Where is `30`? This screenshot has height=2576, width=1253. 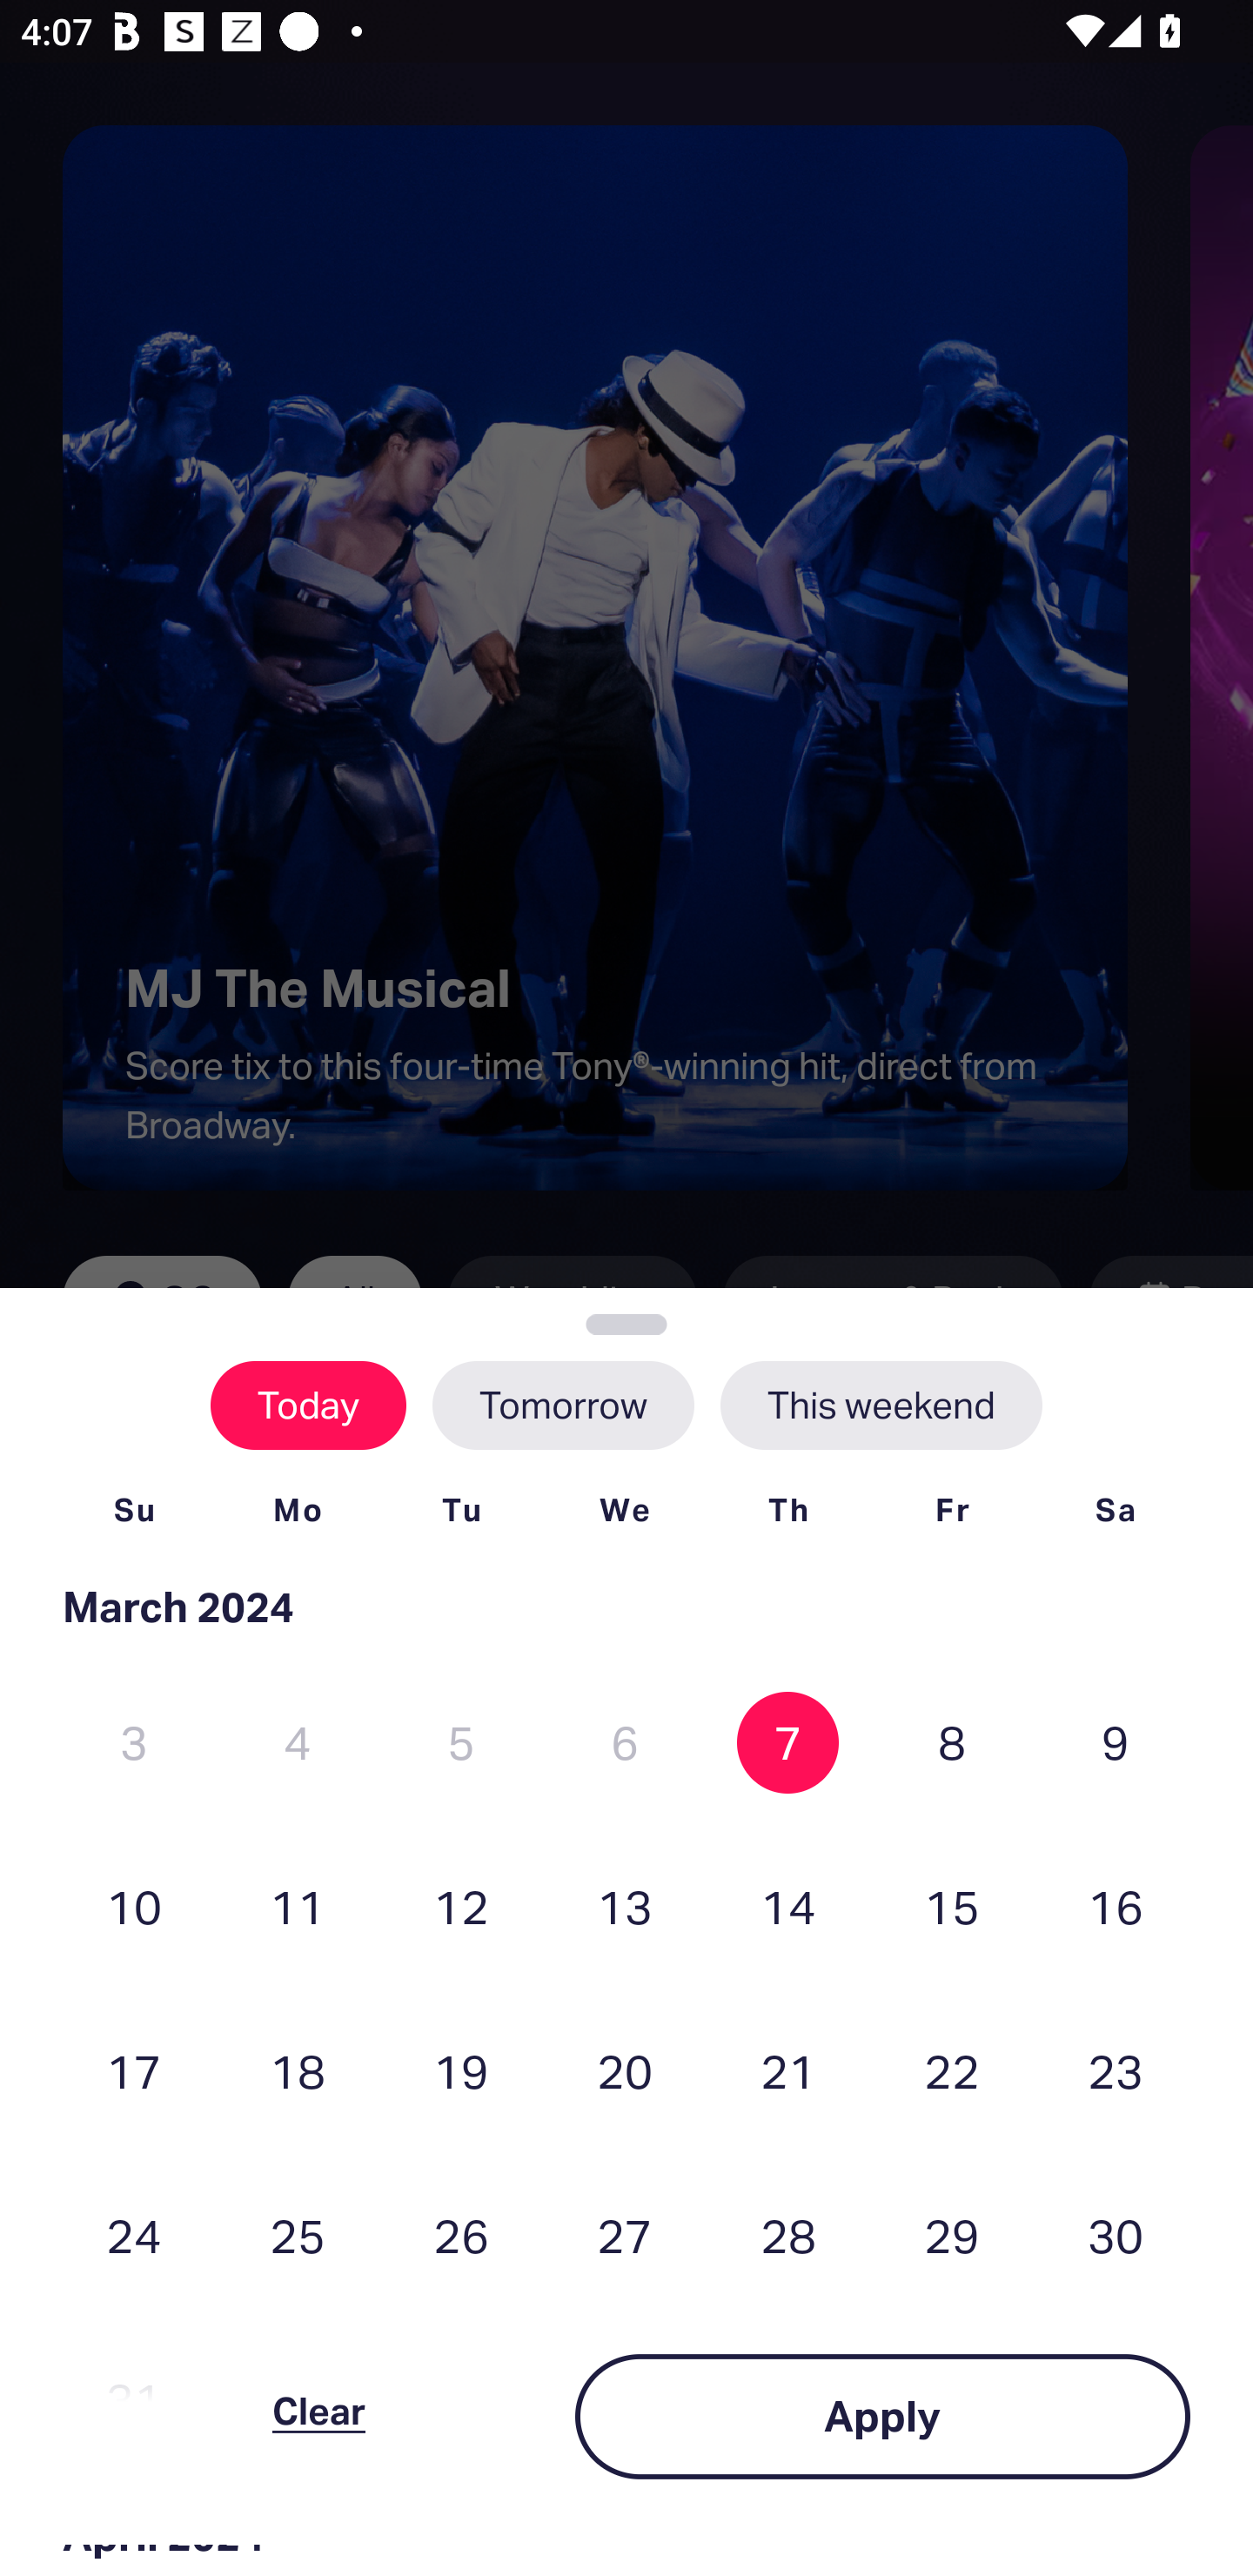
30 is located at coordinates (1115, 2236).